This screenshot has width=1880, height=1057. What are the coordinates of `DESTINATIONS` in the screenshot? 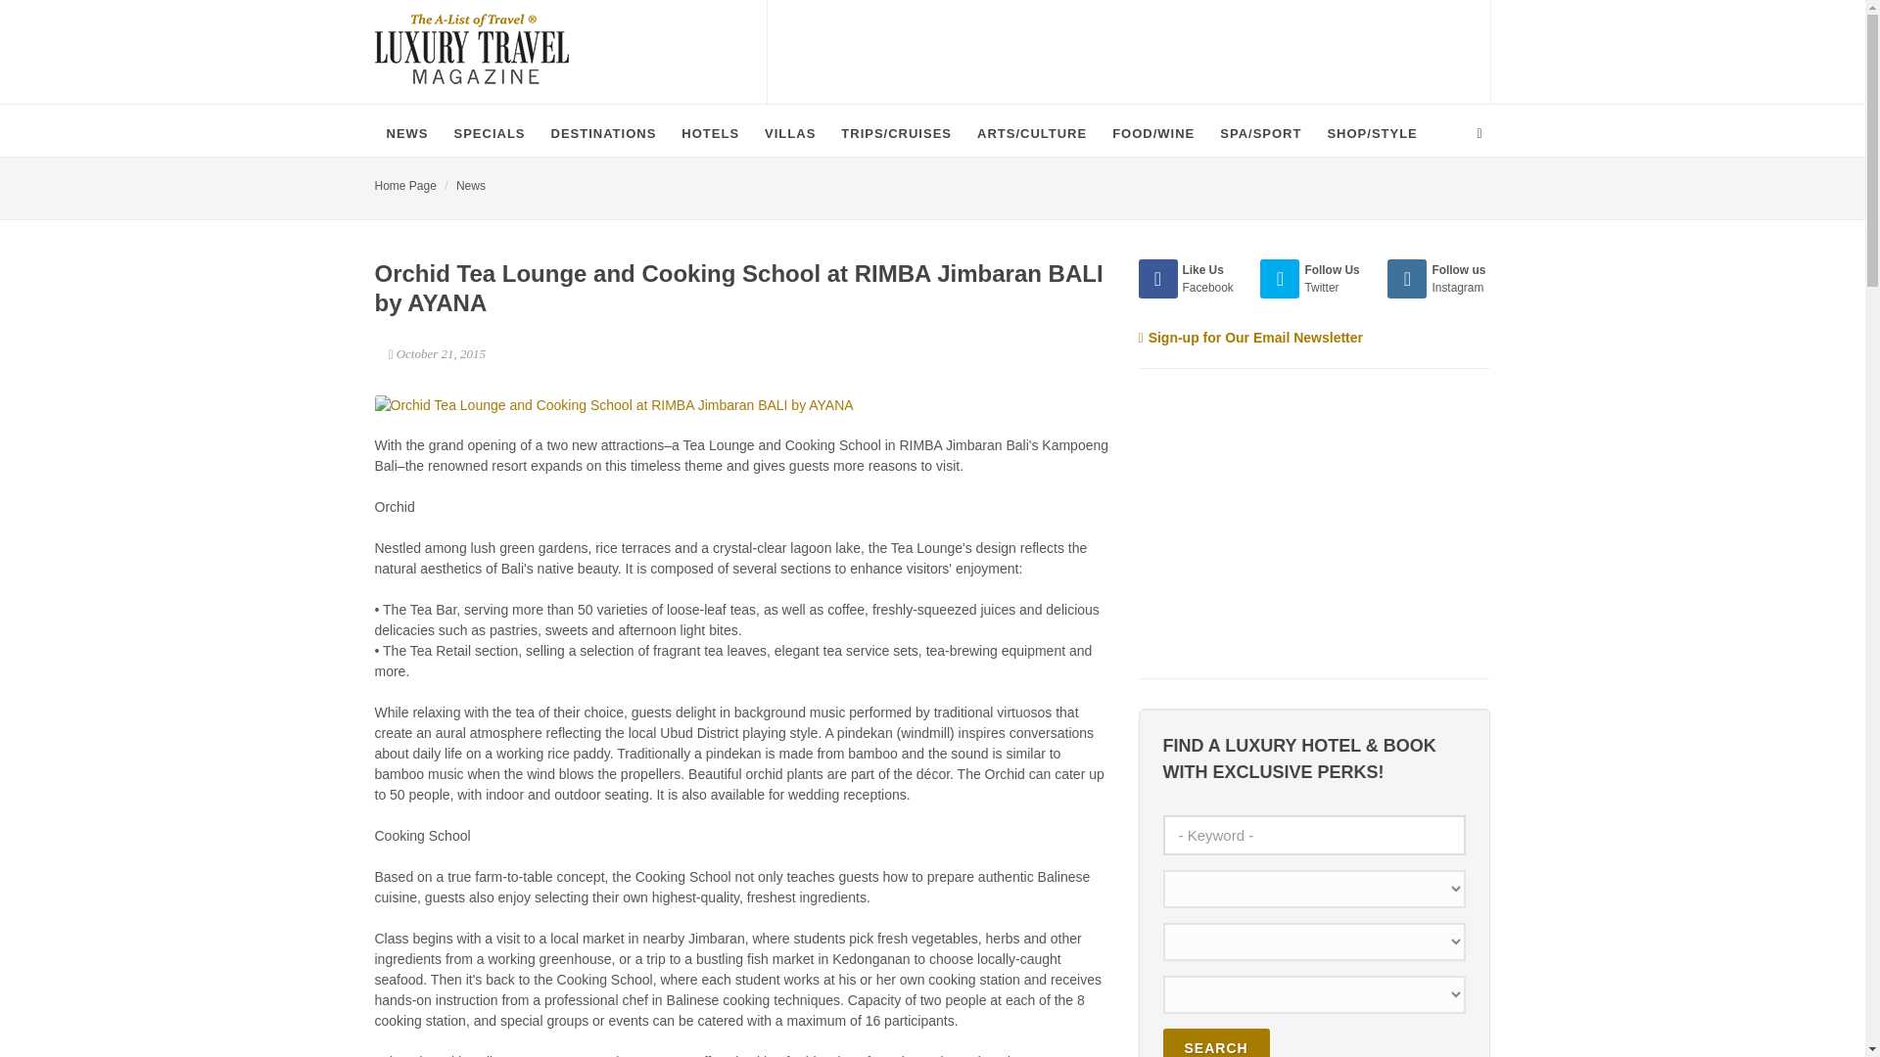 It's located at (604, 133).